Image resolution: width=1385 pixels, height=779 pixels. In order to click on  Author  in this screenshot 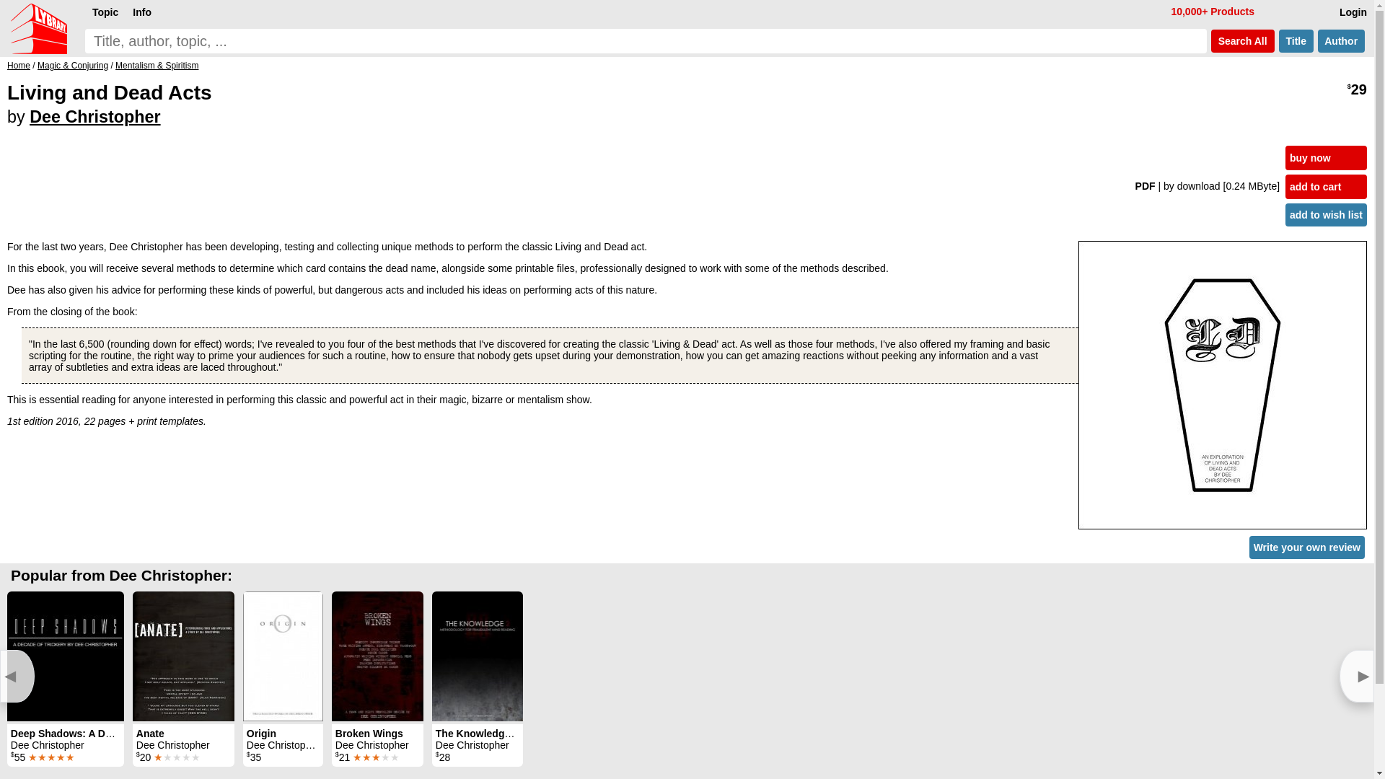, I will do `click(1341, 41)`.